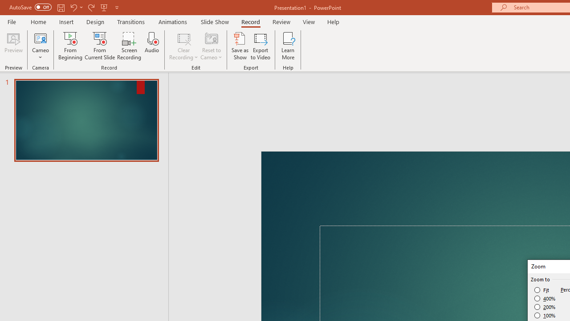  What do you see at coordinates (220, 37) in the screenshot?
I see `Design` at bounding box center [220, 37].